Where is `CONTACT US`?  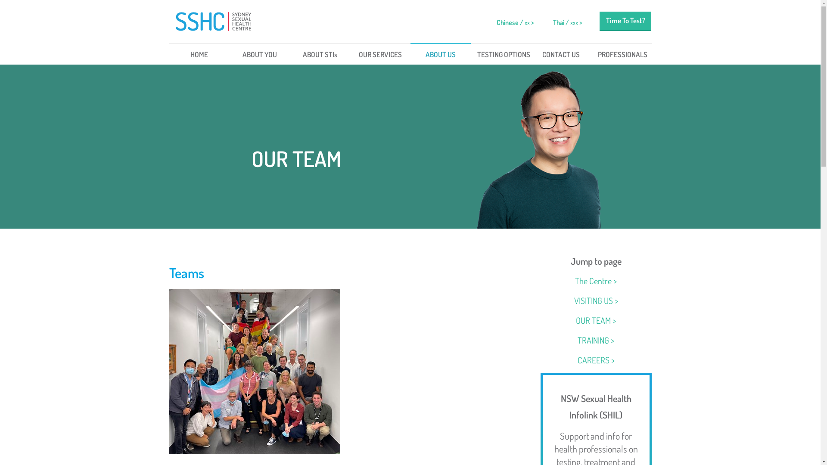 CONTACT US is located at coordinates (561, 54).